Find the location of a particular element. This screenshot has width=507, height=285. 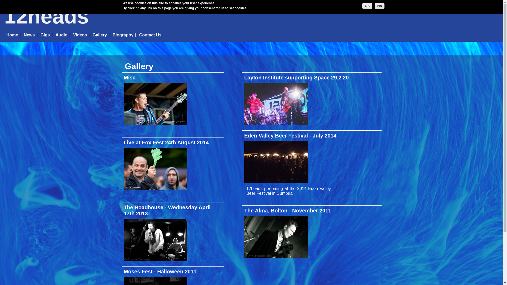

Moses Fest - Halloween 2011 is located at coordinates (160, 271).